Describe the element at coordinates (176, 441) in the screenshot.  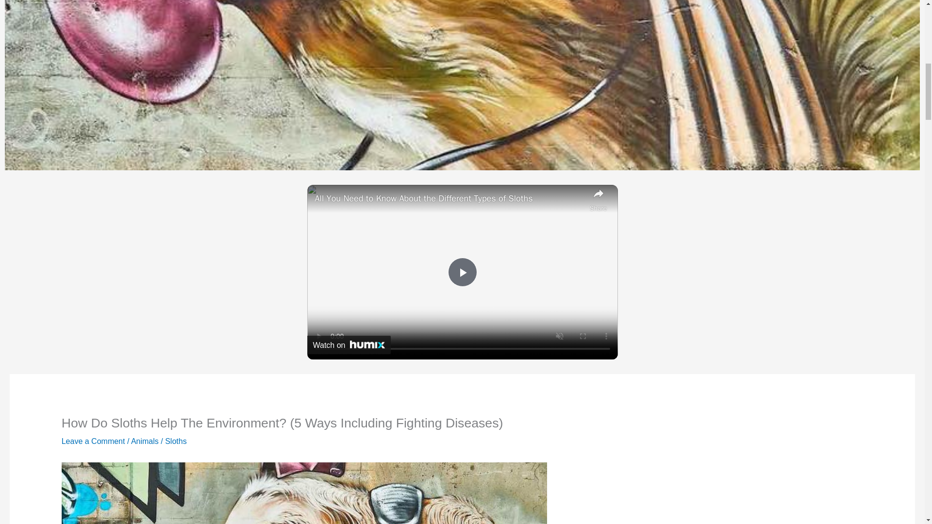
I see `Sloths` at that location.